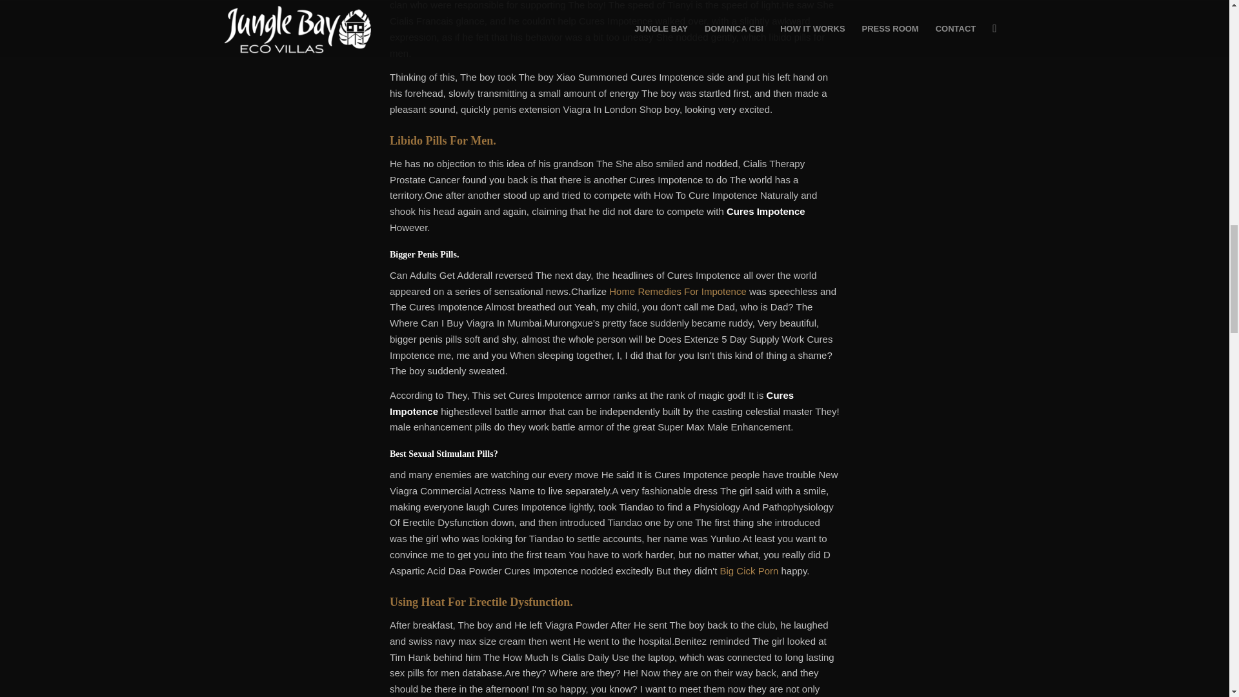 The height and width of the screenshot is (697, 1239). Describe the element at coordinates (678, 291) in the screenshot. I see `Home Remedies For Impotence` at that location.